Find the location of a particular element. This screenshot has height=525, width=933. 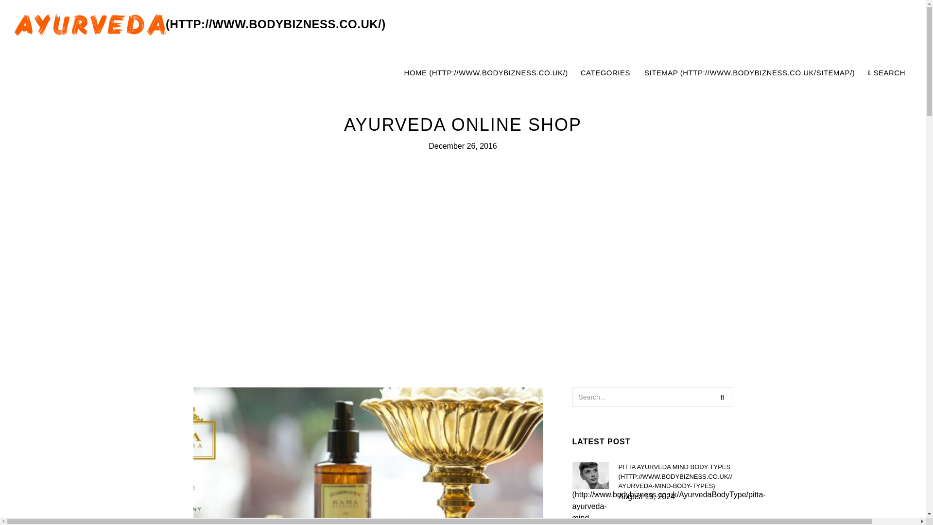

Search is located at coordinates (722, 397).